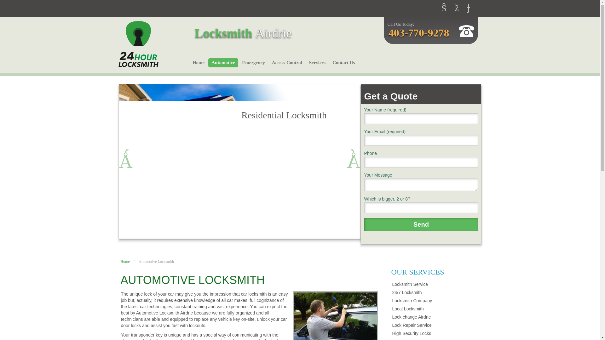 The height and width of the screenshot is (340, 605). What do you see at coordinates (223, 62) in the screenshot?
I see `Automotive` at bounding box center [223, 62].